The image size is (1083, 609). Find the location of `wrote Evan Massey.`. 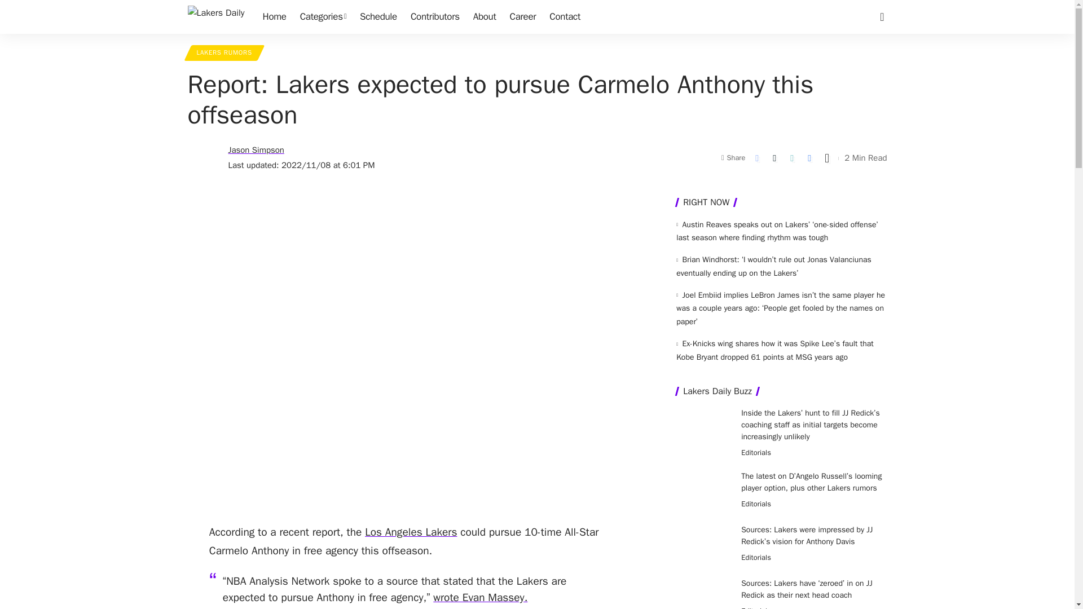

wrote Evan Massey. is located at coordinates (481, 598).